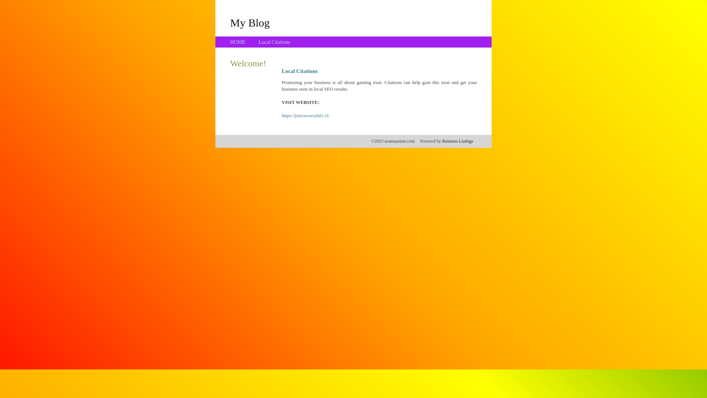  I want to click on My Blog, so click(250, 22).